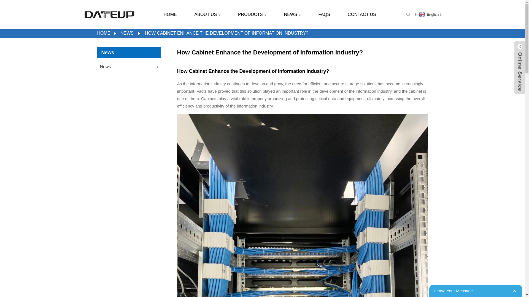 The image size is (529, 297). I want to click on PRODUCTS, so click(252, 14).